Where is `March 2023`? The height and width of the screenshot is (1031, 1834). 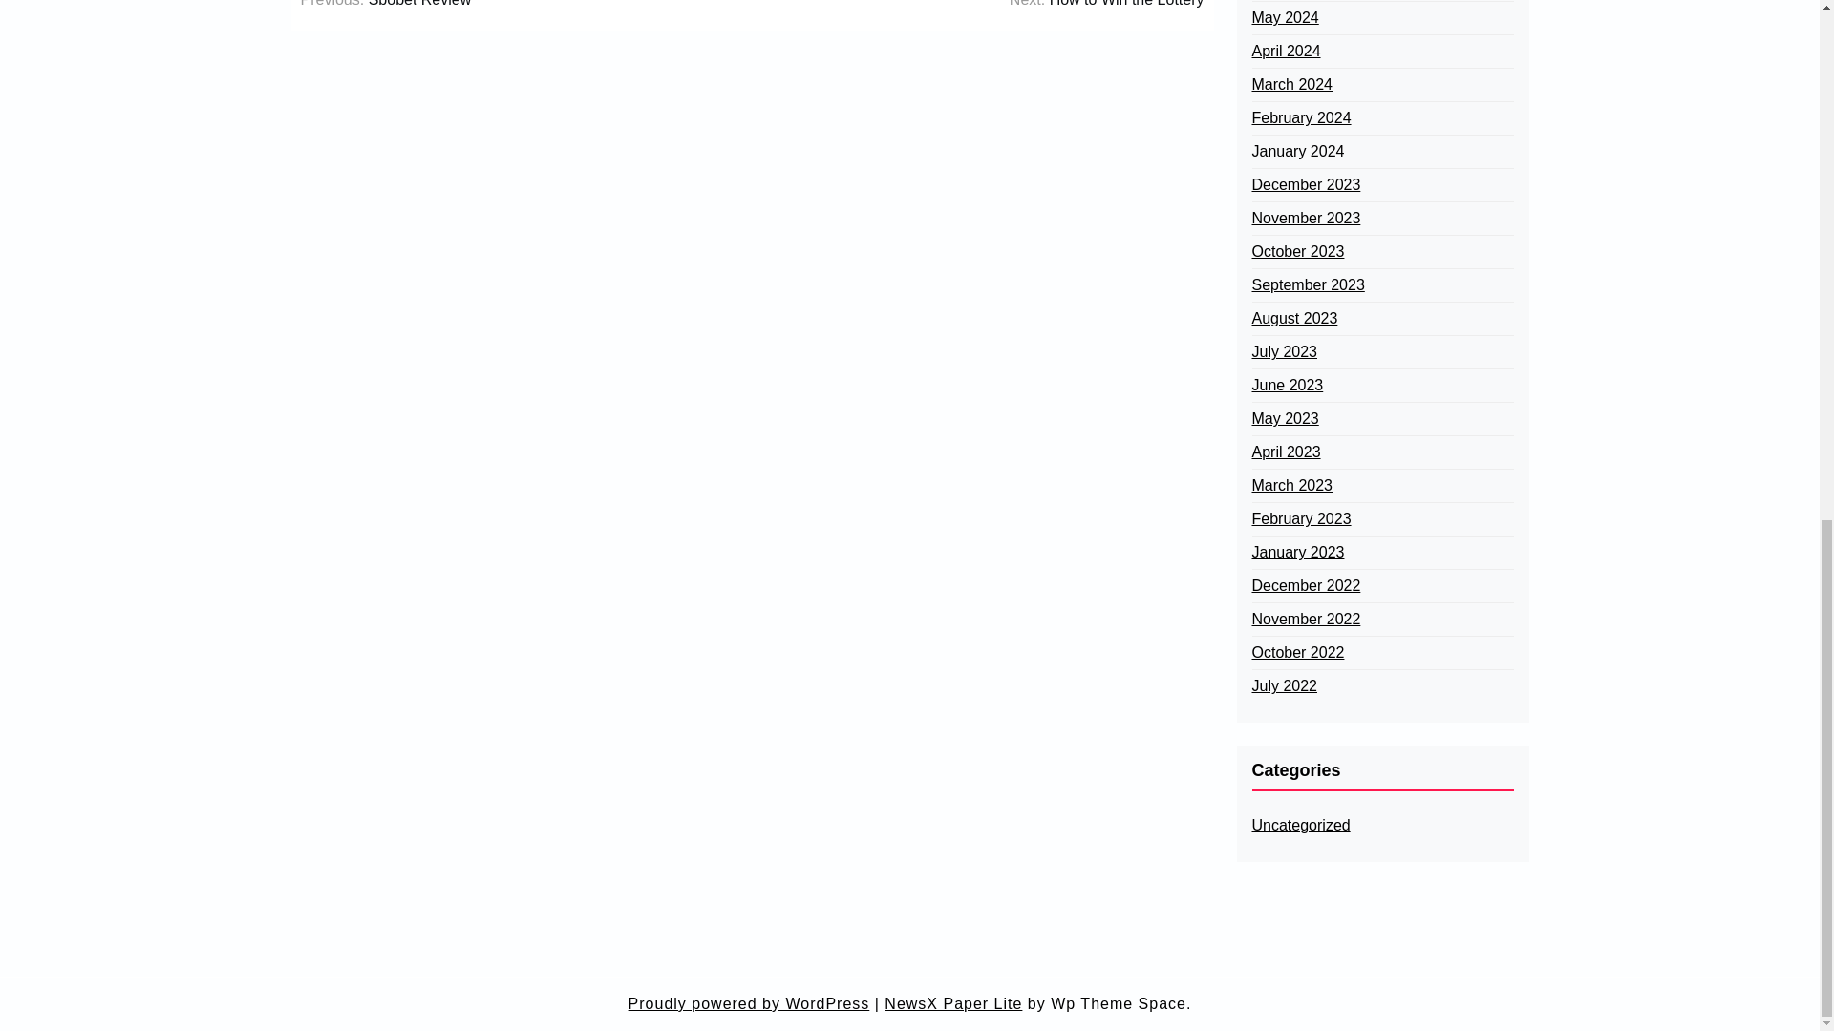
March 2023 is located at coordinates (1291, 485).